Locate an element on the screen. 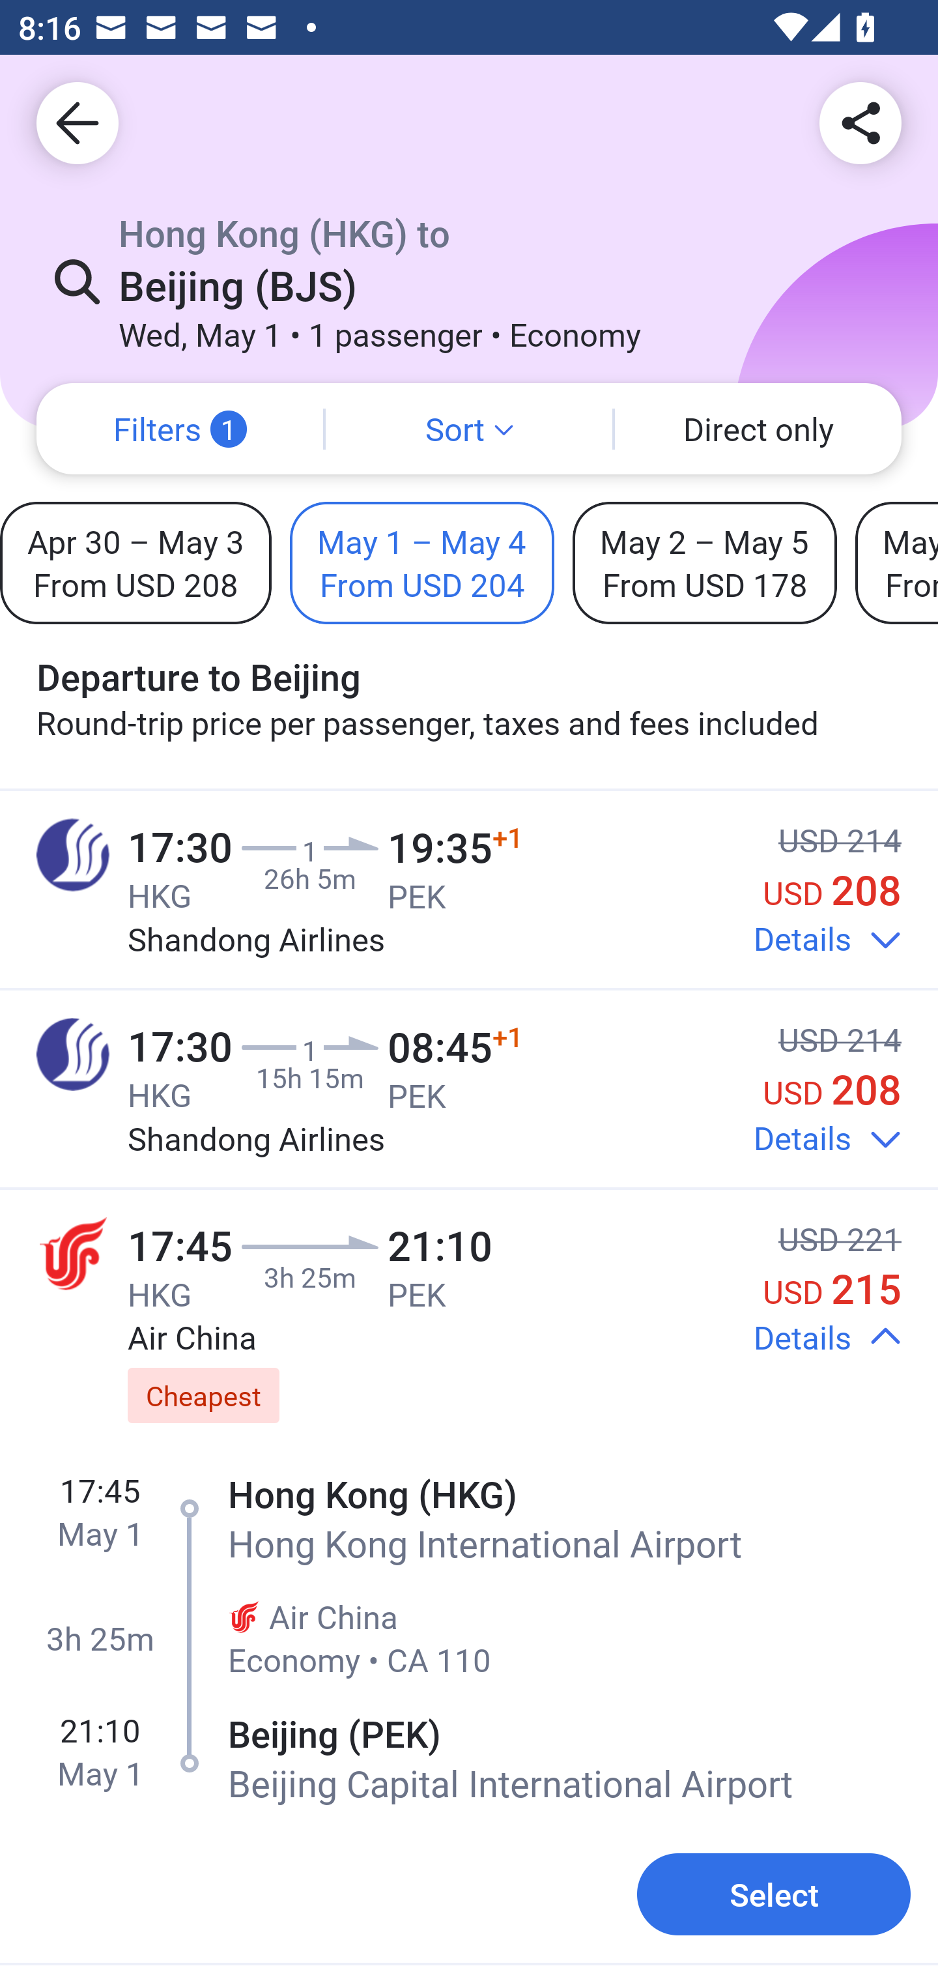  Sort is located at coordinates (469, 429).